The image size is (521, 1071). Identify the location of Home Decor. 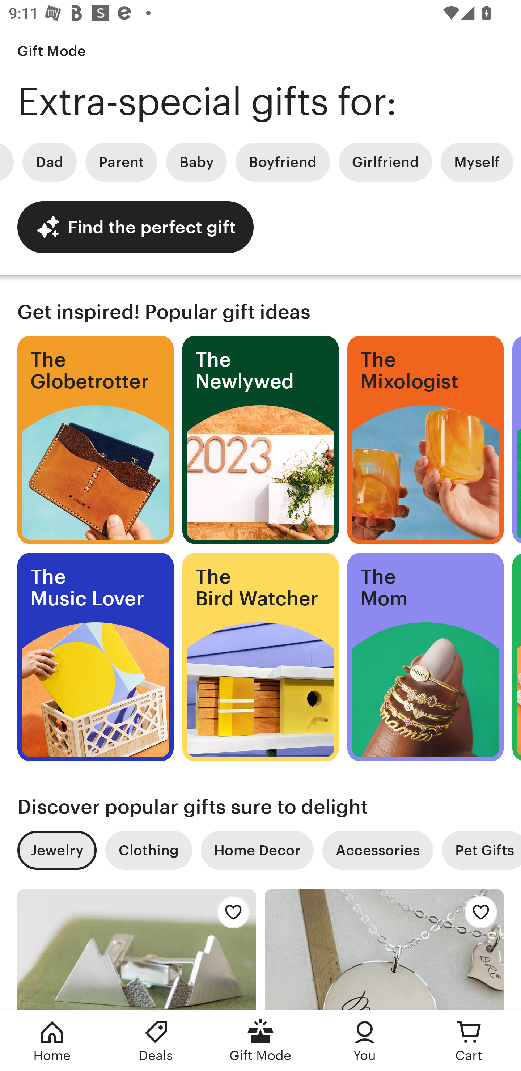
(257, 850).